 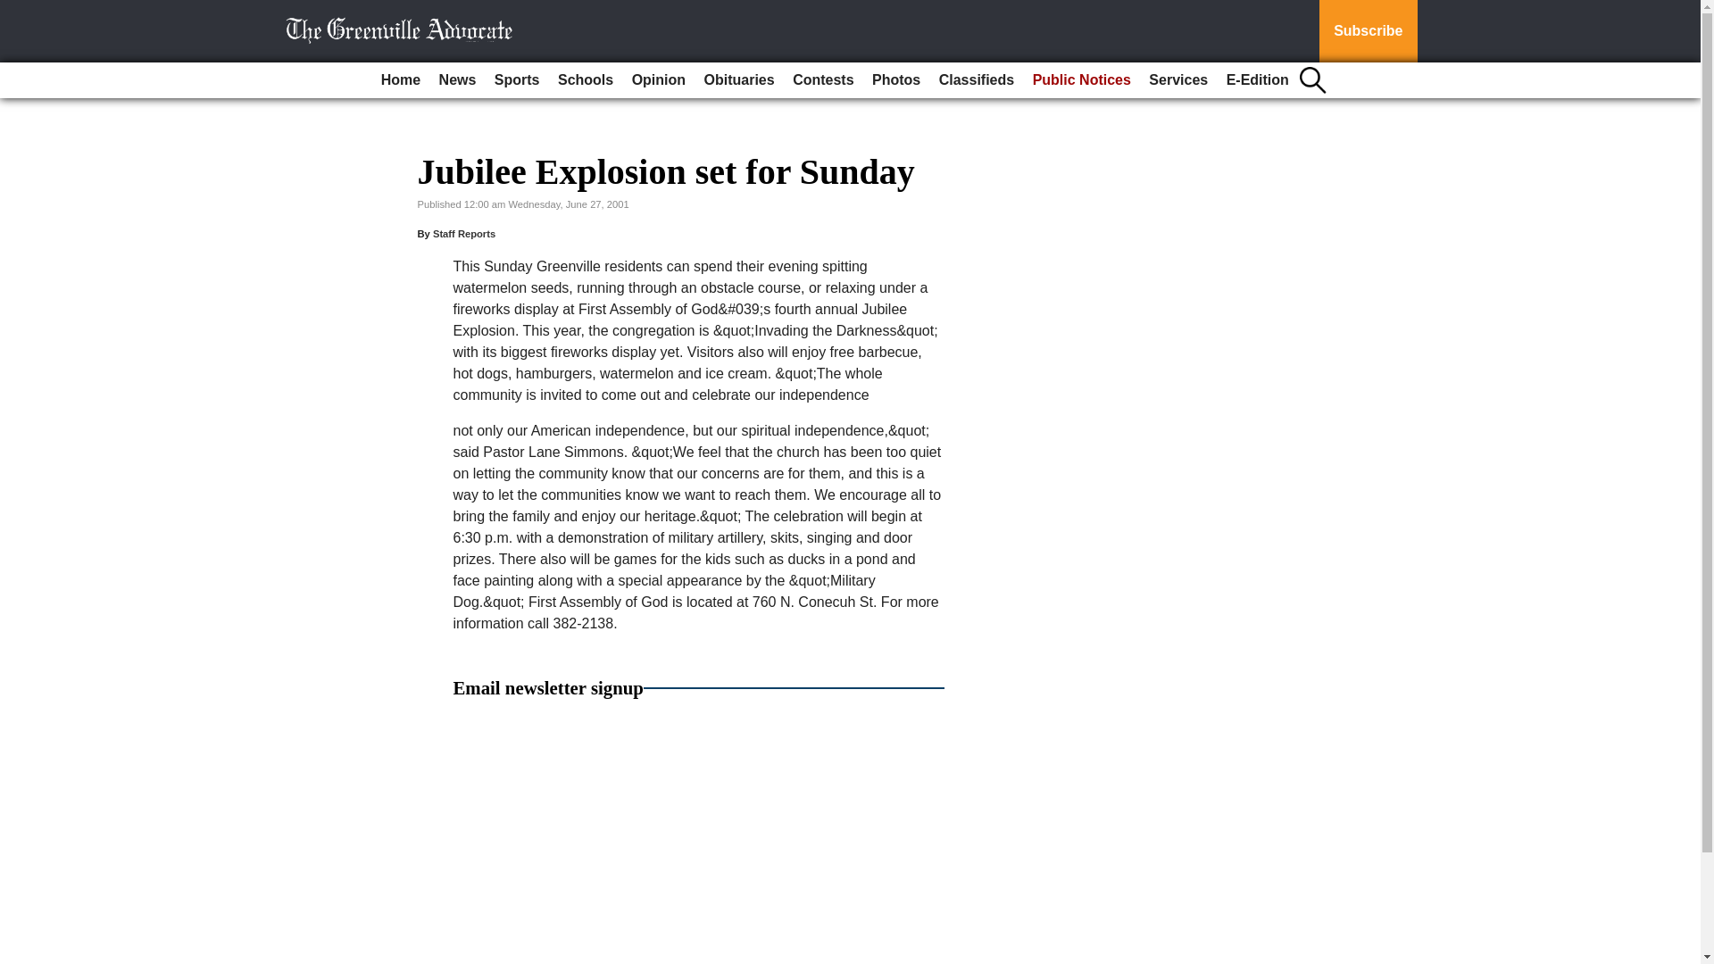 What do you see at coordinates (822, 80) in the screenshot?
I see `Contests` at bounding box center [822, 80].